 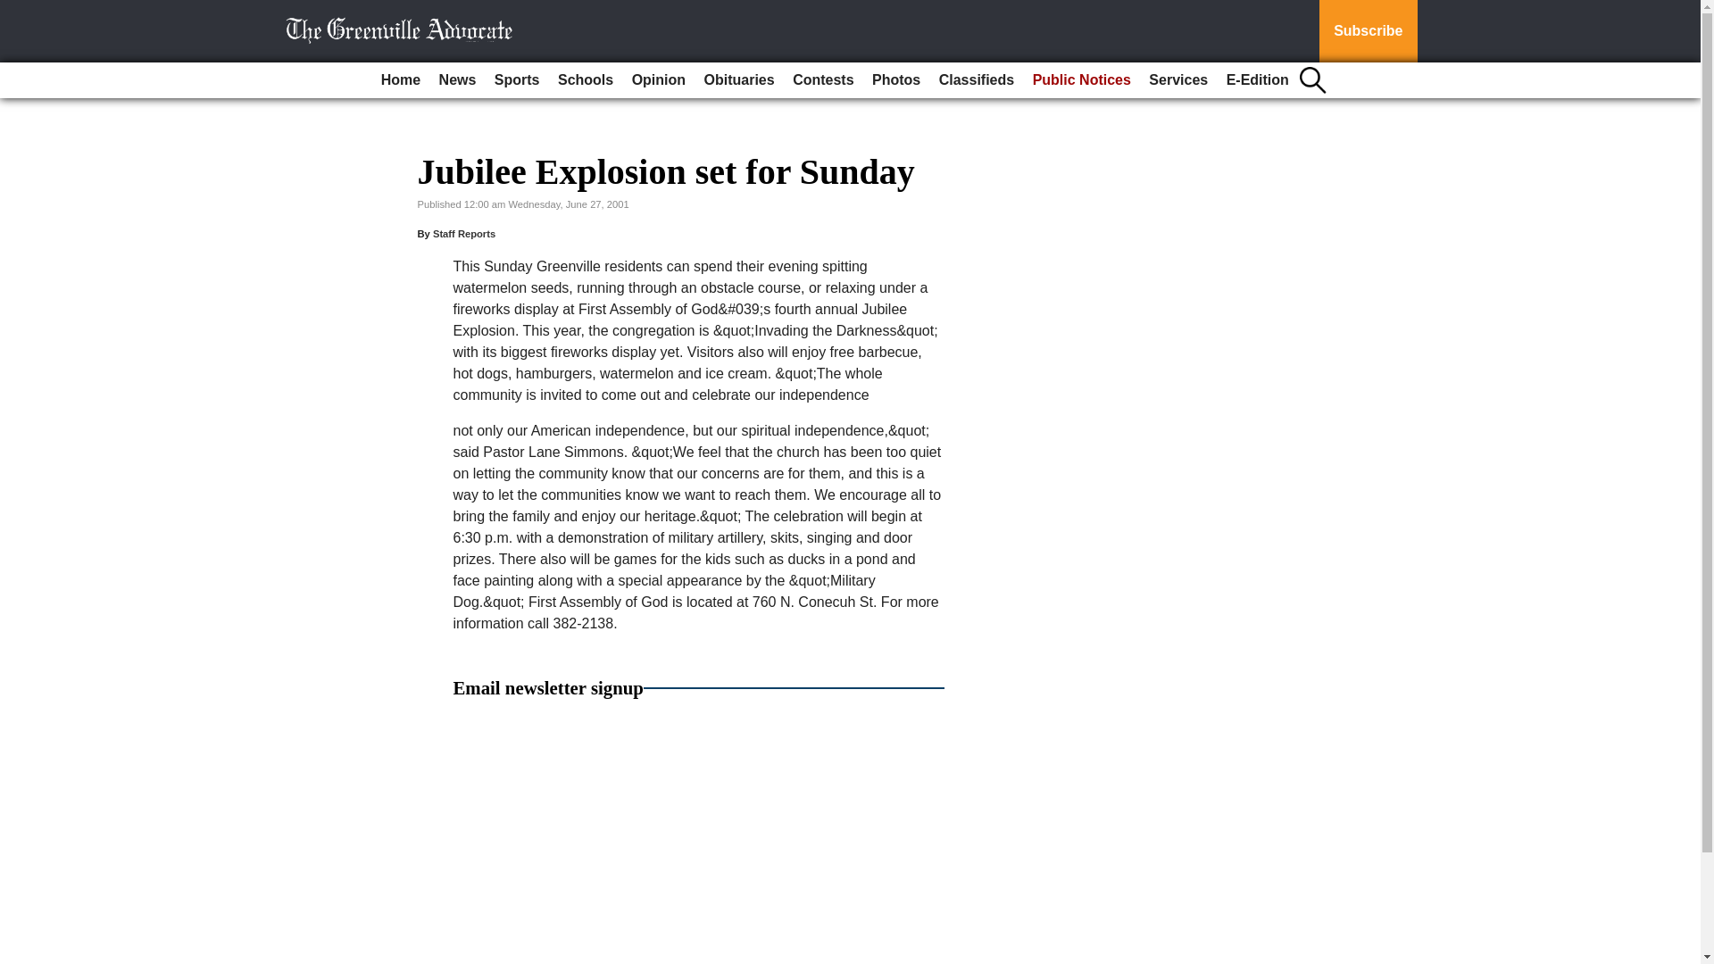 What do you see at coordinates (822, 80) in the screenshot?
I see `Contests` at bounding box center [822, 80].